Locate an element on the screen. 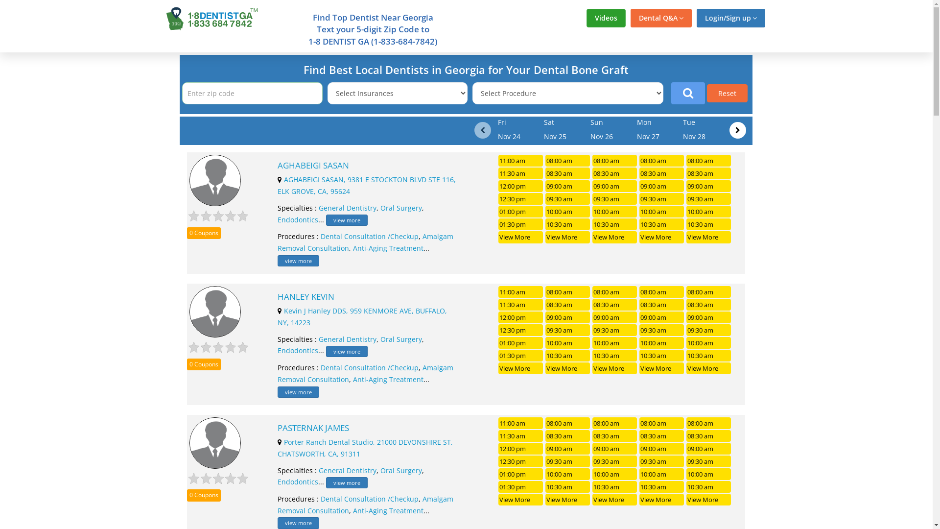 The image size is (940, 529). 09:30 am is located at coordinates (662, 199).